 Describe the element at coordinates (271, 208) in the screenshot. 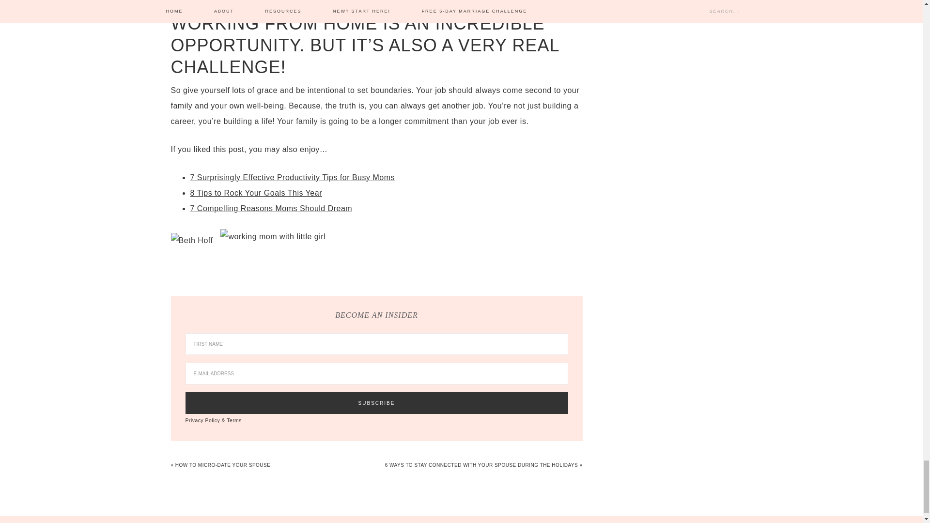

I see `7 Compelling Reasons Moms Should Dream` at that location.